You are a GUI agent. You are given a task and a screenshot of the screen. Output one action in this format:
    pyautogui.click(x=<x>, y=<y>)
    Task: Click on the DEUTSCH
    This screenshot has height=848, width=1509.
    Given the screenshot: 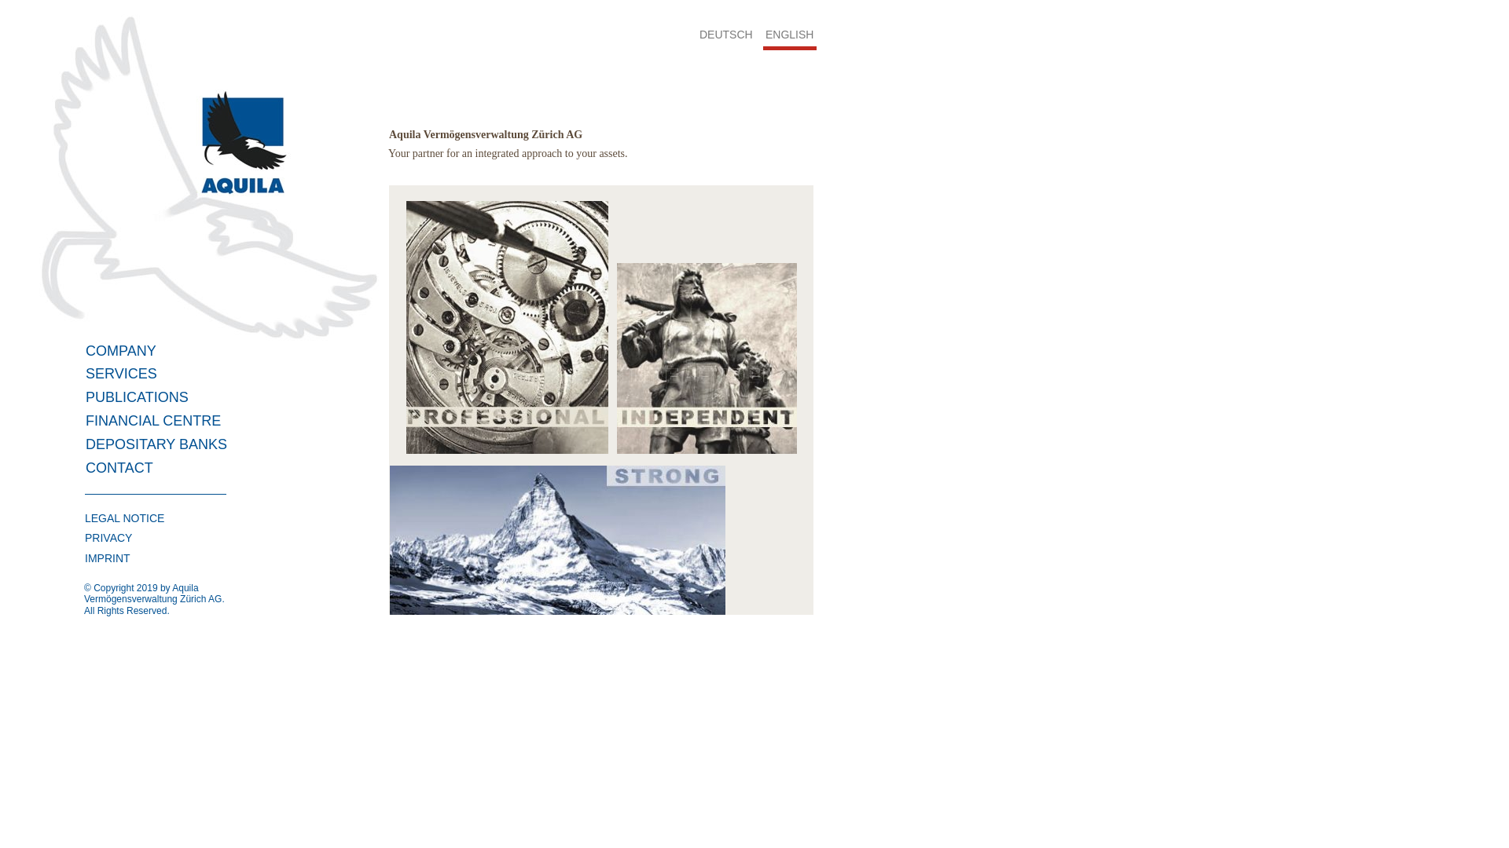 What is the action you would take?
    pyautogui.click(x=726, y=35)
    